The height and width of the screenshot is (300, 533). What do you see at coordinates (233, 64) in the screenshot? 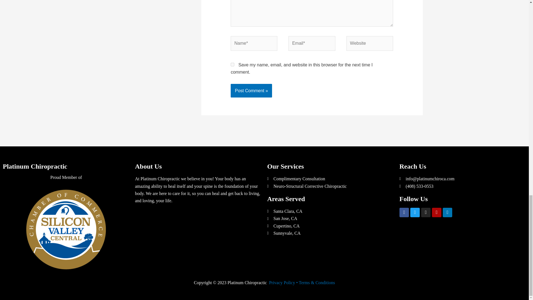
I see `yes` at bounding box center [233, 64].